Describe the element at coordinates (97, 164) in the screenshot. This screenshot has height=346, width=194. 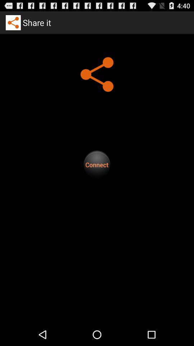
I see `click to connect share it option` at that location.